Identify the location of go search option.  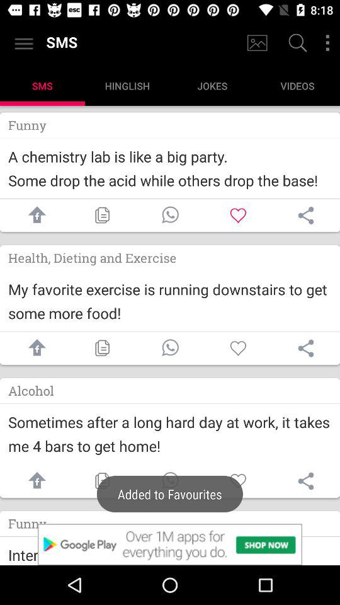
(296, 44).